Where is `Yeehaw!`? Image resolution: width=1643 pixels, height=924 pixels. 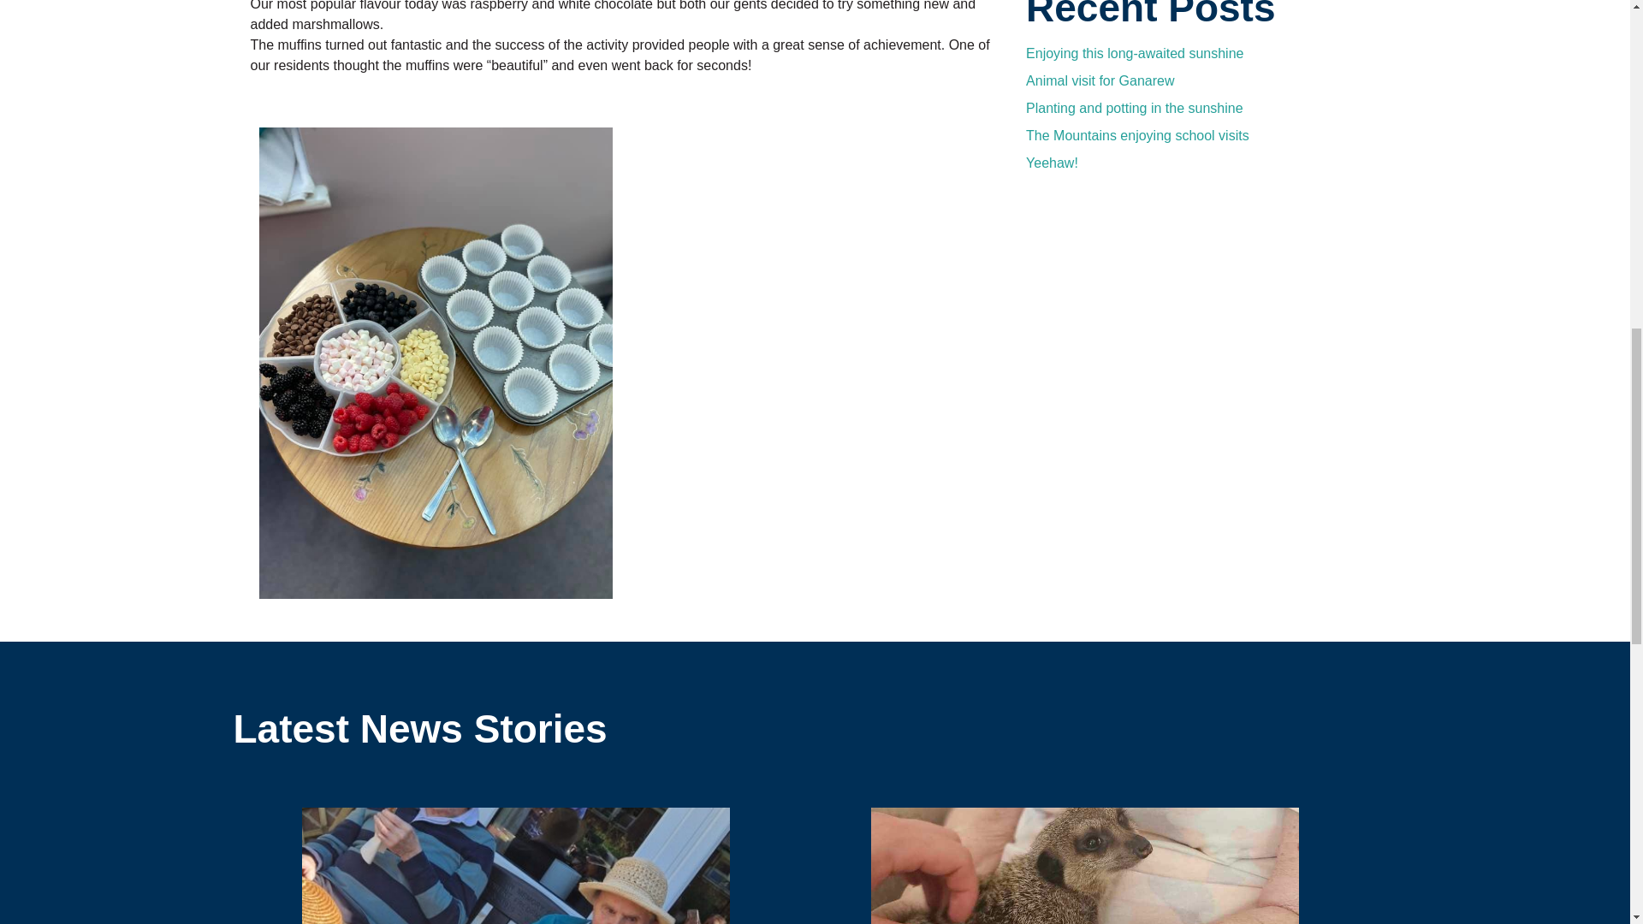
Yeehaw! is located at coordinates (1051, 163).